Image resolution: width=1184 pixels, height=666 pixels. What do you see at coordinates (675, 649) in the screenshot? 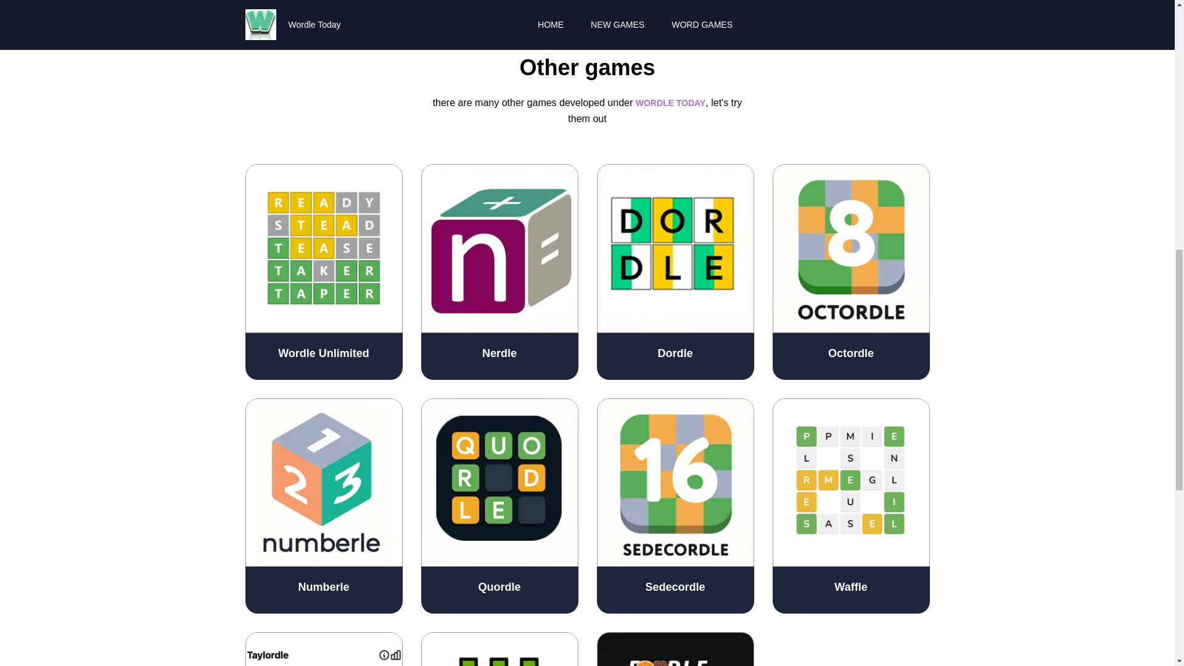
I see `Play Foodle` at bounding box center [675, 649].